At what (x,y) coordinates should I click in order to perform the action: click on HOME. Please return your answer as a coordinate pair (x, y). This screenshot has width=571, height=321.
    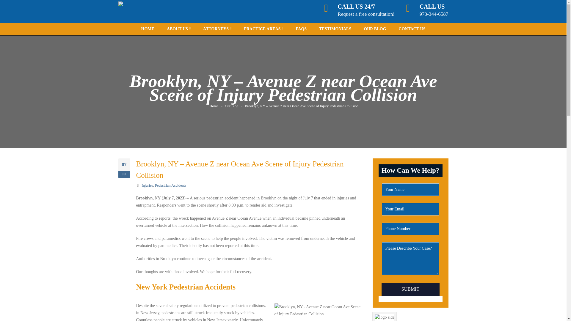
    Looking at the image, I should click on (148, 29).